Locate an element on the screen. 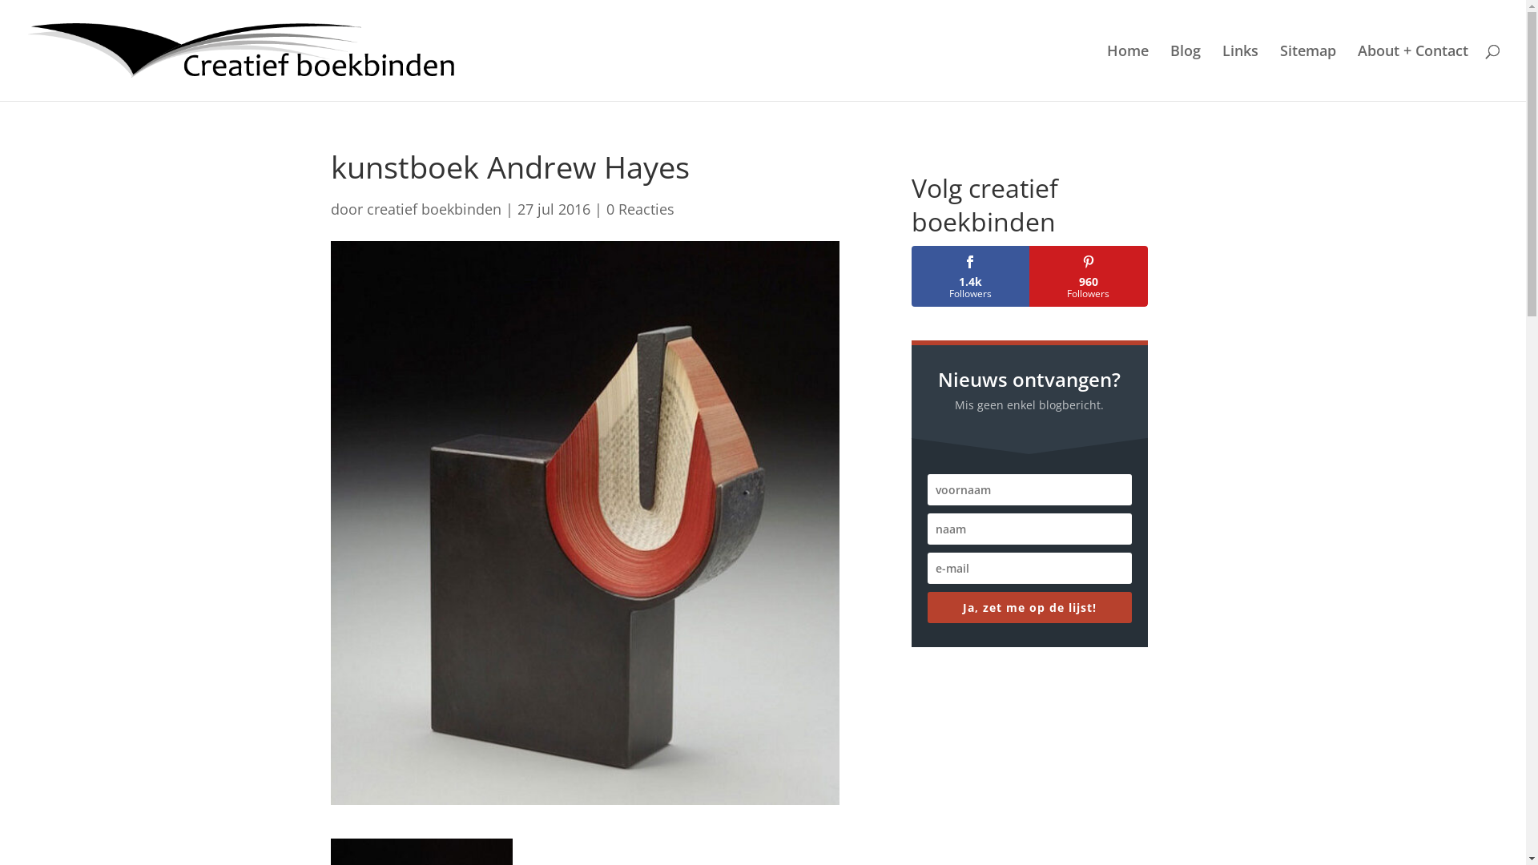 The image size is (1538, 865). Ja, zet me op de lijst! is located at coordinates (1030, 607).